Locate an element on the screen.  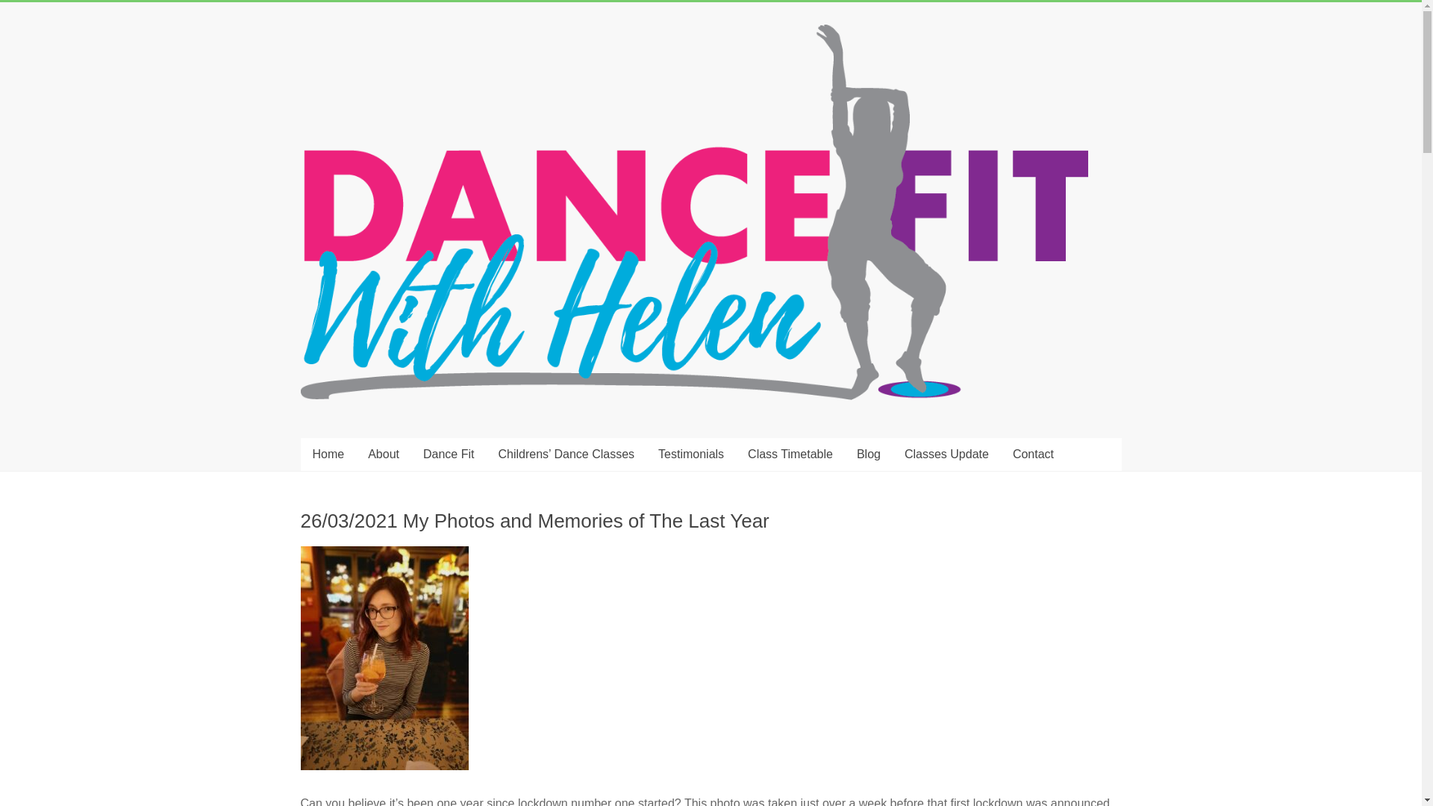
Classes Update is located at coordinates (946, 454).